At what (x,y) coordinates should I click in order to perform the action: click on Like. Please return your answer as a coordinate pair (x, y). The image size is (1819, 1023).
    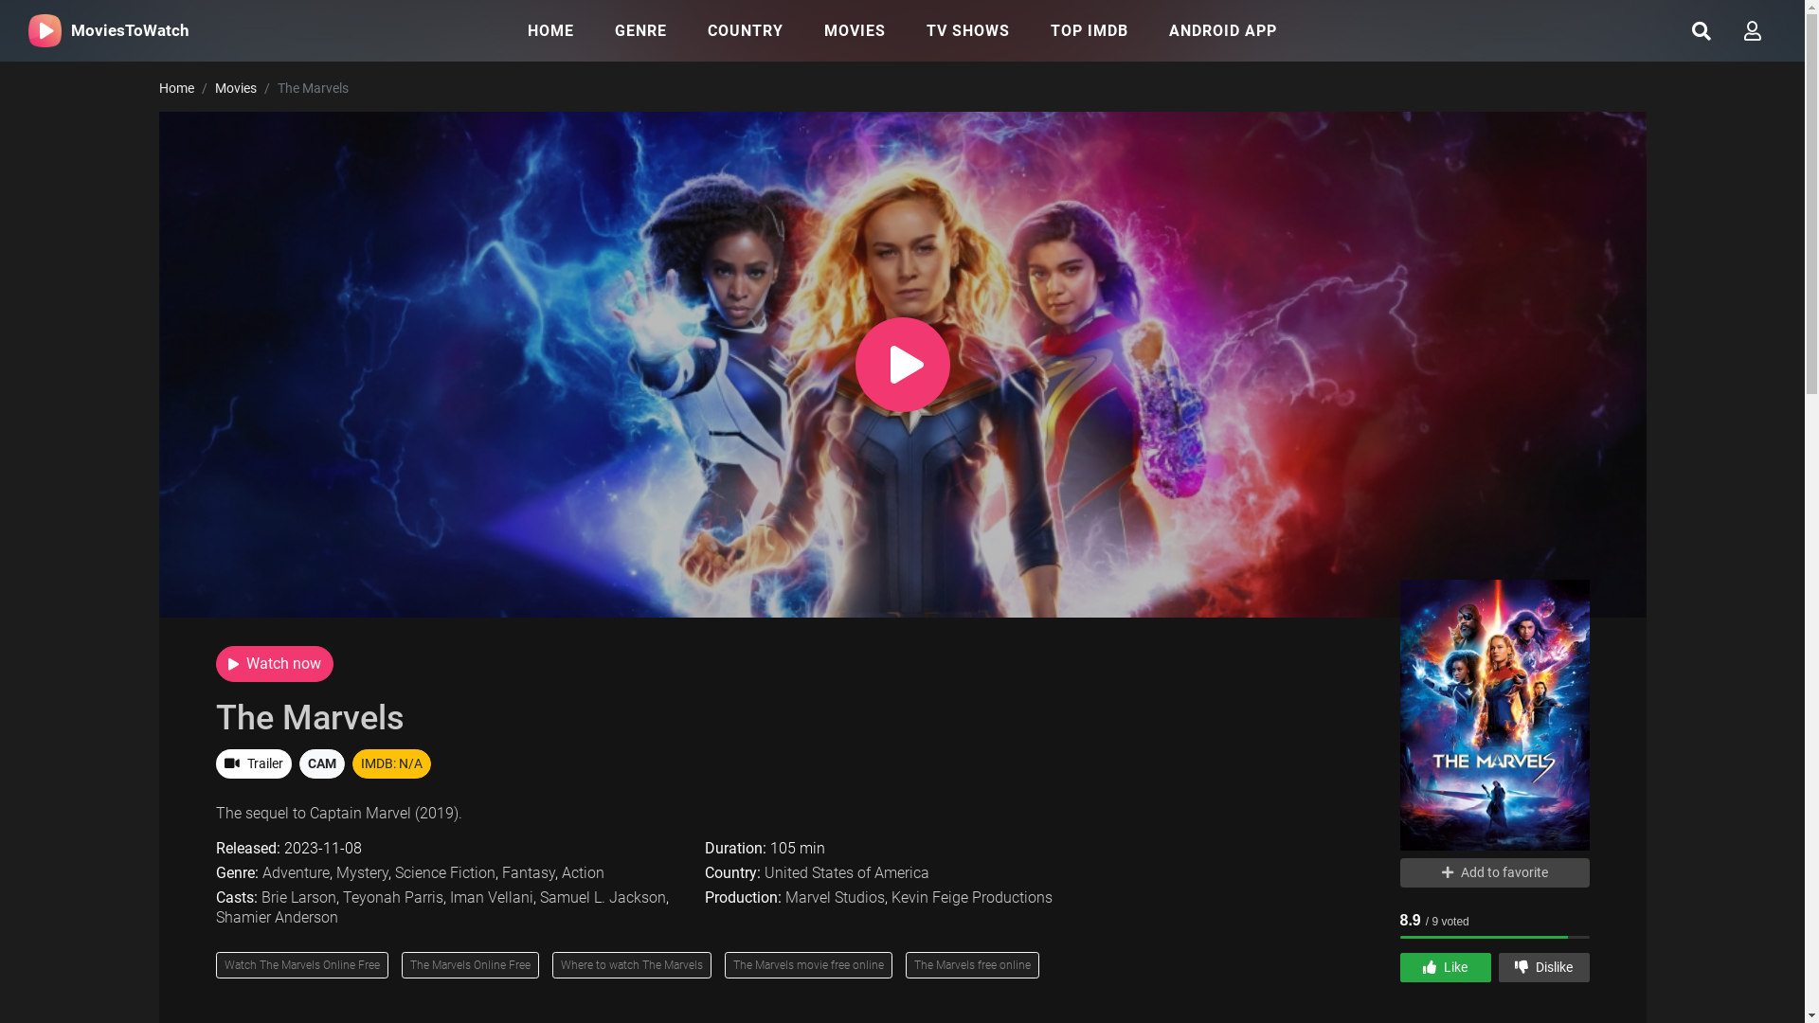
    Looking at the image, I should click on (1446, 968).